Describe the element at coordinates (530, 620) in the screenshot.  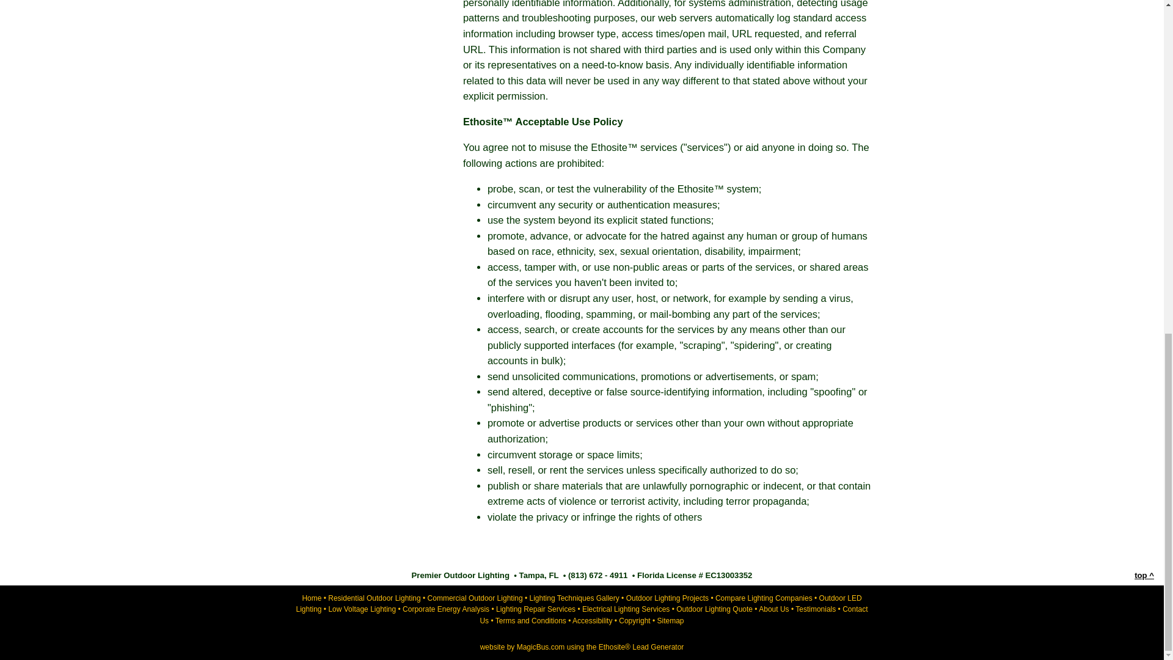
I see `Terms and Conditions` at that location.